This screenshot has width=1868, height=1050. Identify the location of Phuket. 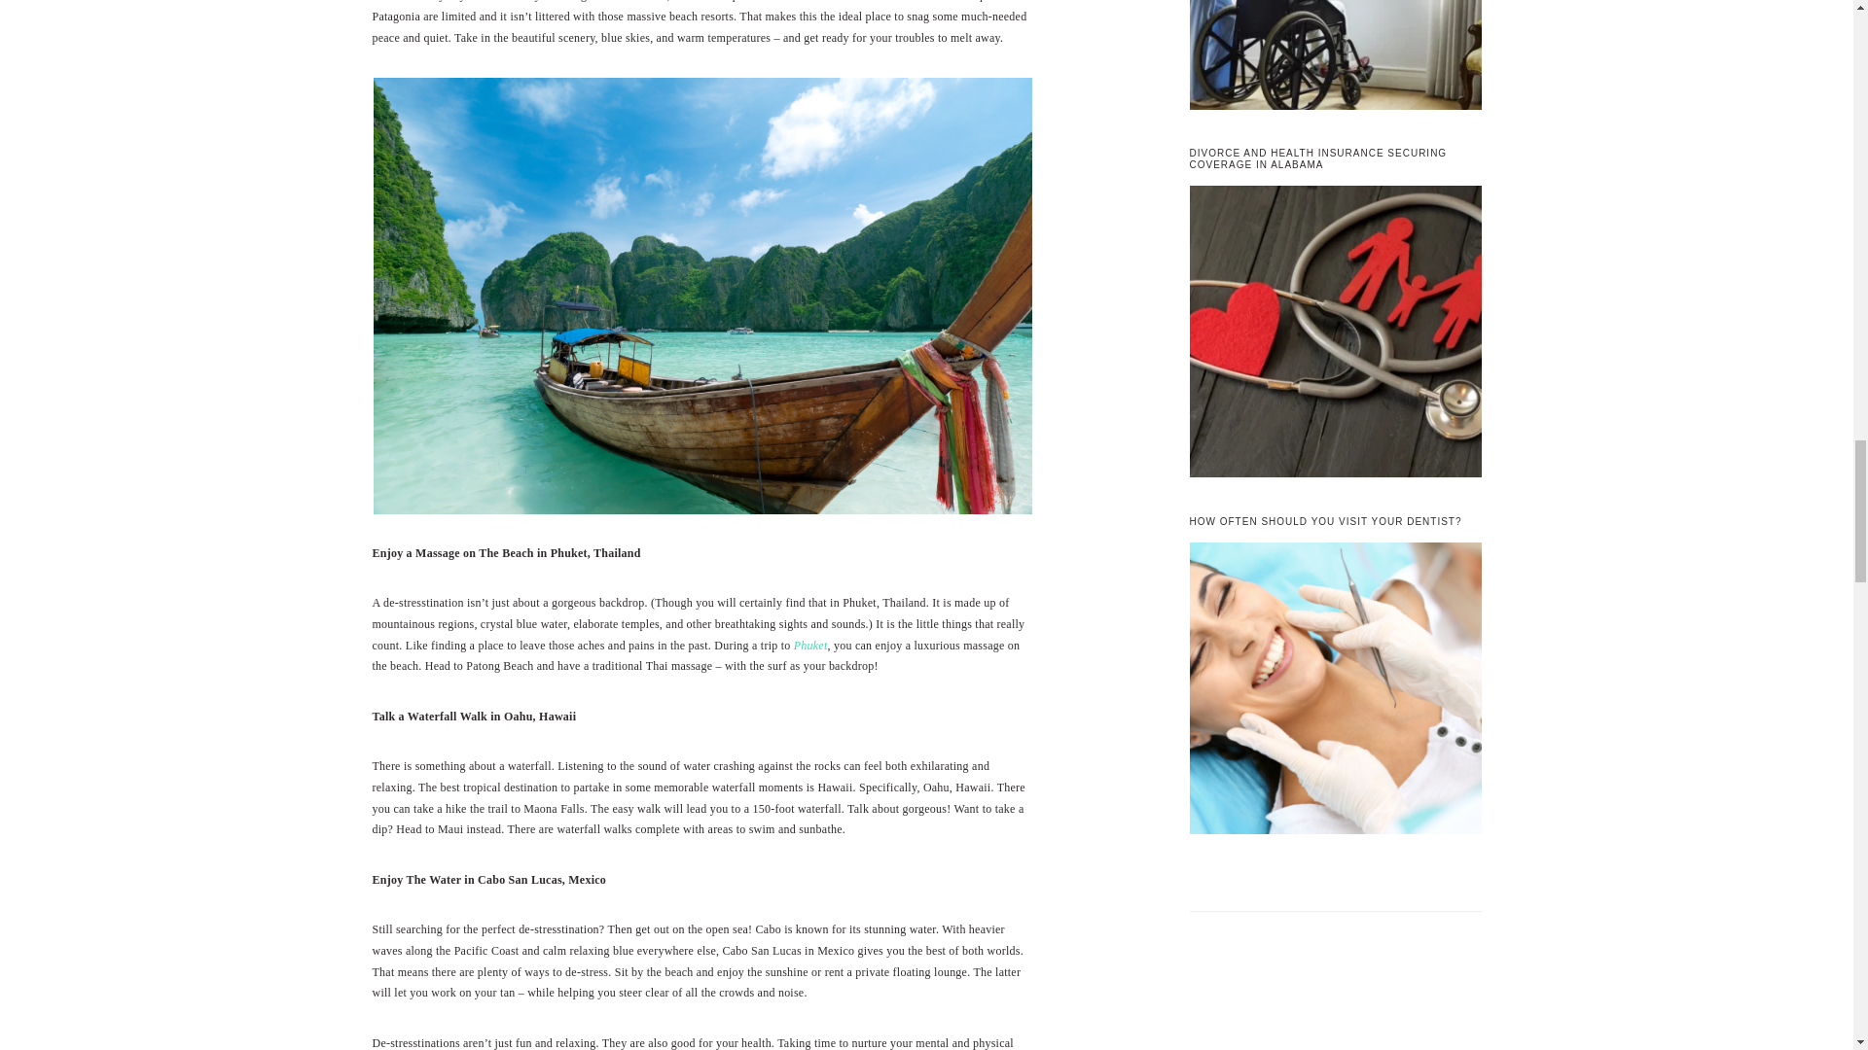
(810, 645).